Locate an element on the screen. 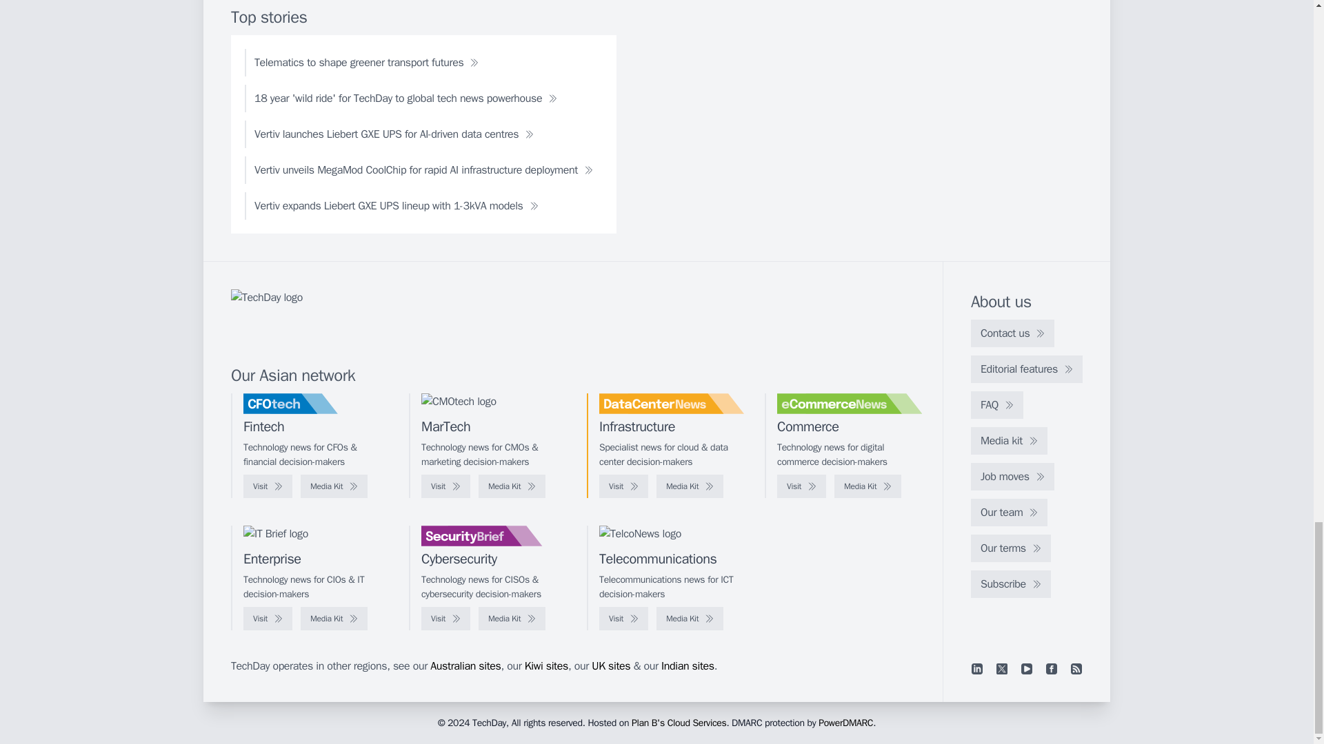 The height and width of the screenshot is (744, 1324). Vertiv launches Liebert GXE UPS for AI-driven data centres is located at coordinates (394, 134).